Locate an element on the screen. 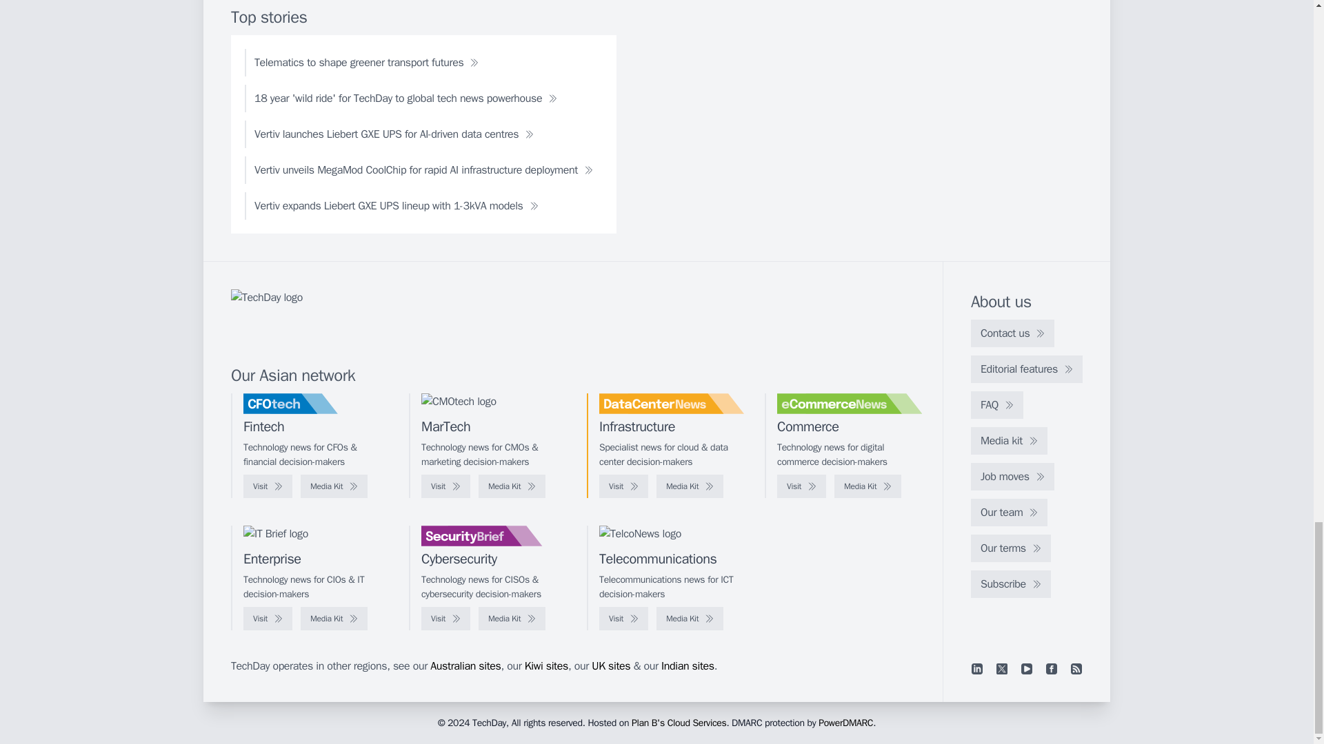 The height and width of the screenshot is (744, 1324). Vertiv launches Liebert GXE UPS for AI-driven data centres is located at coordinates (394, 134).